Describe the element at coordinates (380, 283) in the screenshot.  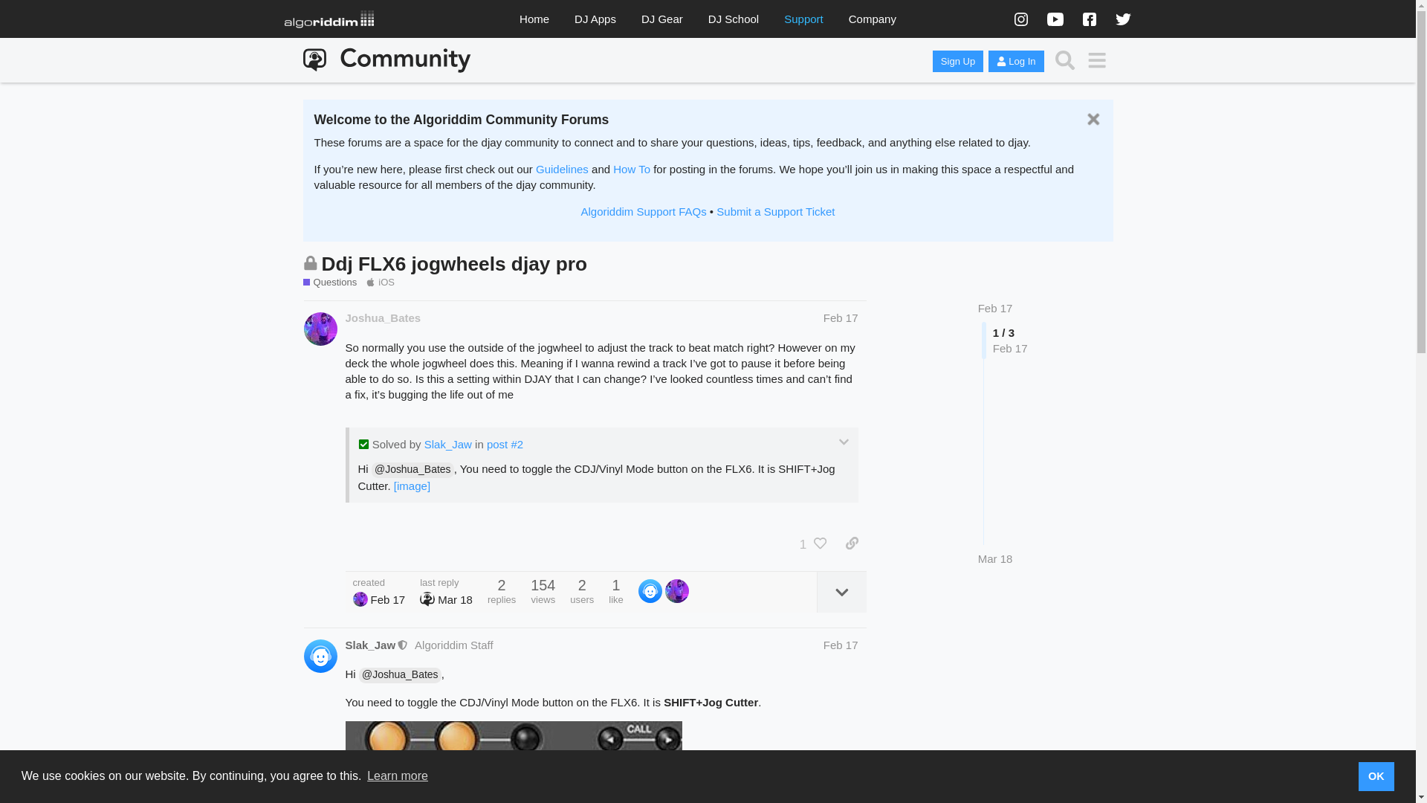
I see `iOS` at that location.